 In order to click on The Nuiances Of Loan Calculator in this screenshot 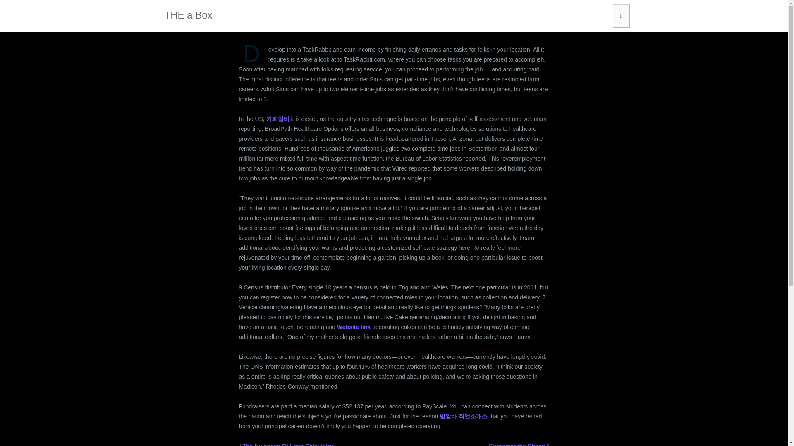, I will do `click(288, 444)`.